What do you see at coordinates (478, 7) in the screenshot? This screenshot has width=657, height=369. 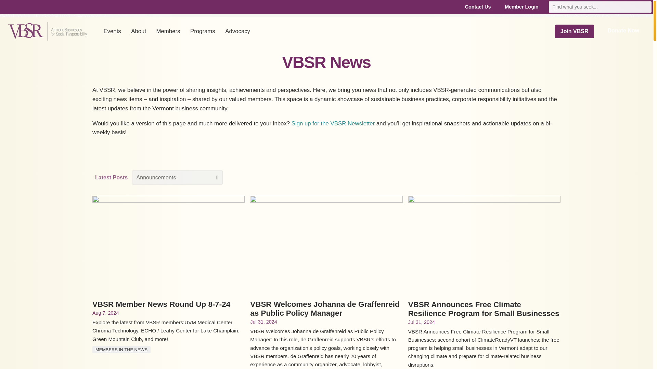 I see `Contact Us` at bounding box center [478, 7].